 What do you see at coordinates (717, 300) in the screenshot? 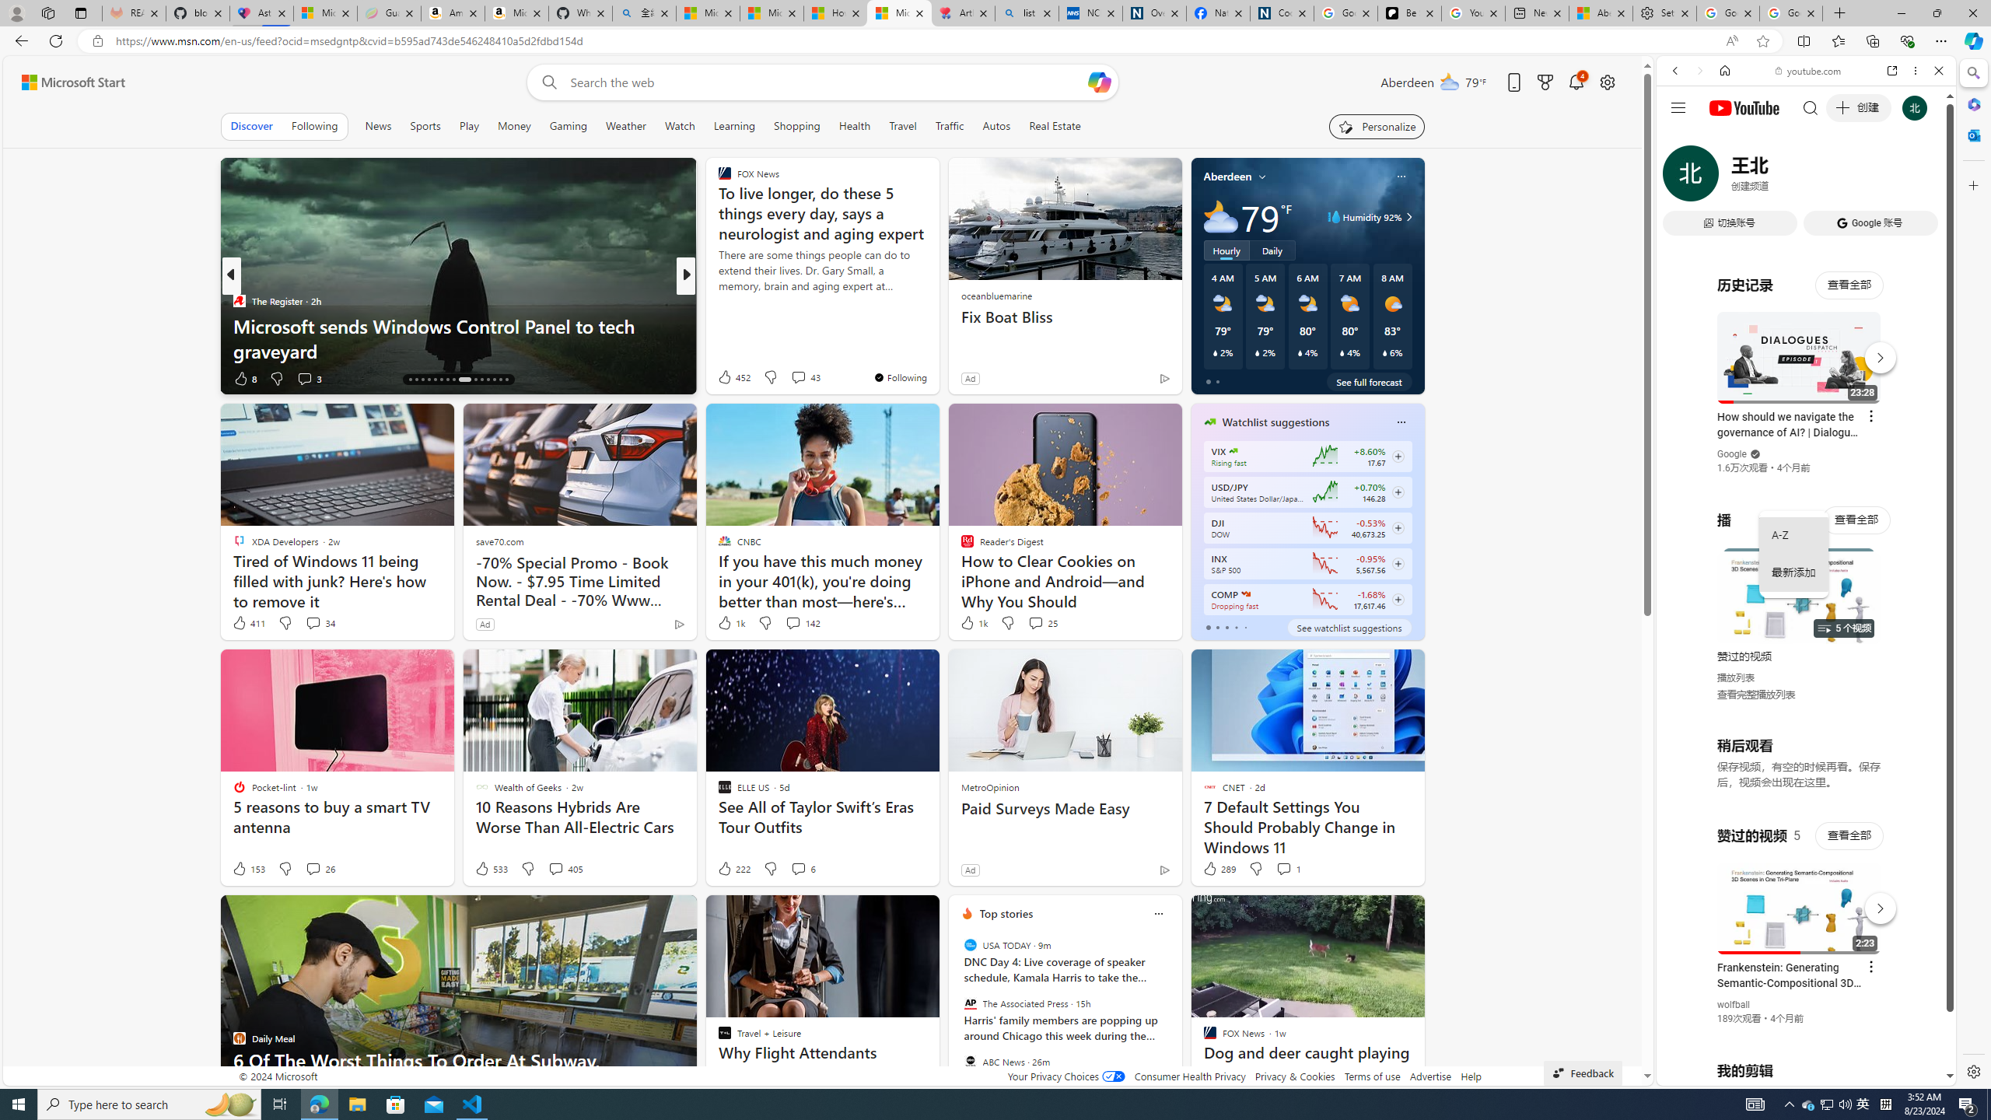
I see `CNET` at bounding box center [717, 300].